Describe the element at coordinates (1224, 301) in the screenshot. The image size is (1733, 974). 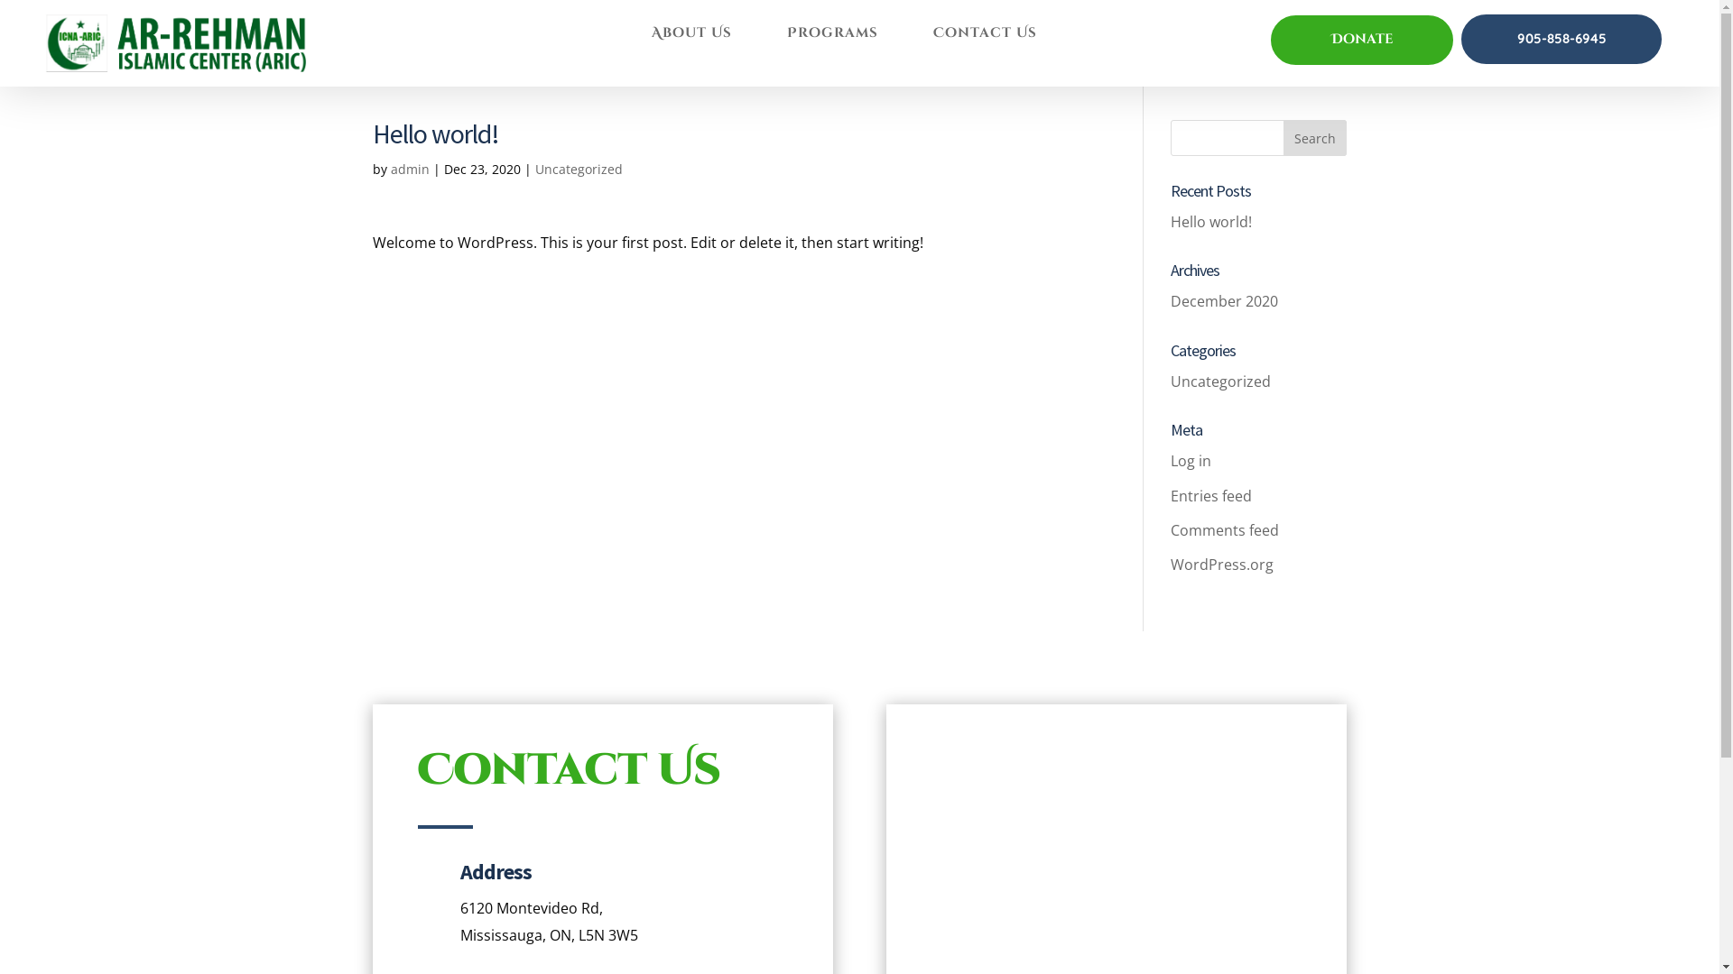
I see `December 2020` at that location.